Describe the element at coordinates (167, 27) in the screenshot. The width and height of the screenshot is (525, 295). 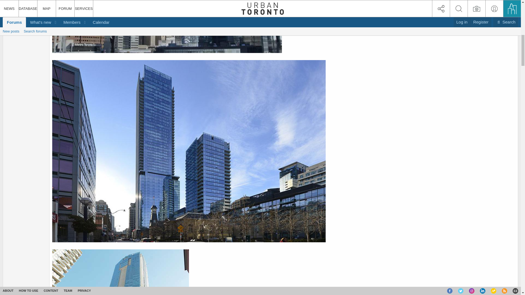
I see `delta-jpg.88455` at that location.